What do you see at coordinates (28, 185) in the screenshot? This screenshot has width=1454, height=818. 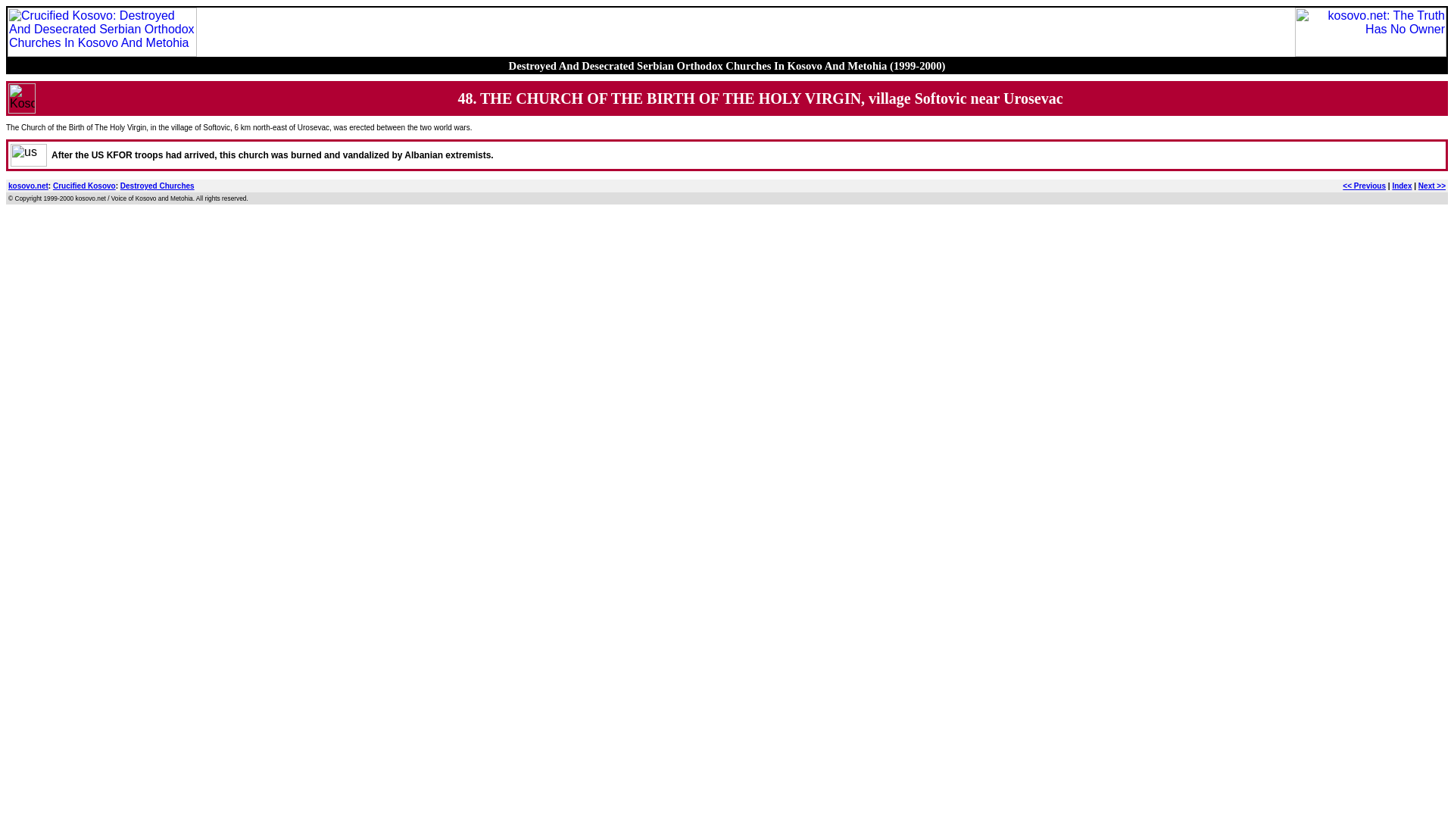 I see `kosovo.net` at bounding box center [28, 185].